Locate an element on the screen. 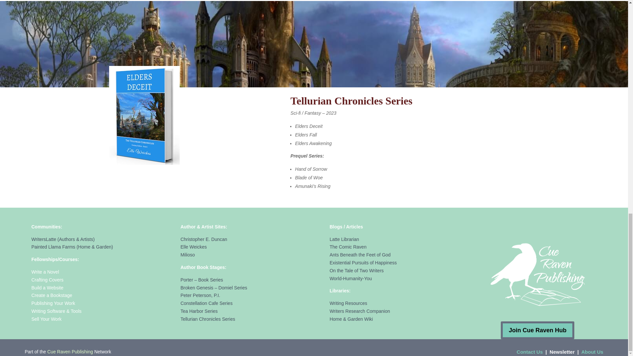  The Comic Raven is located at coordinates (348, 247).